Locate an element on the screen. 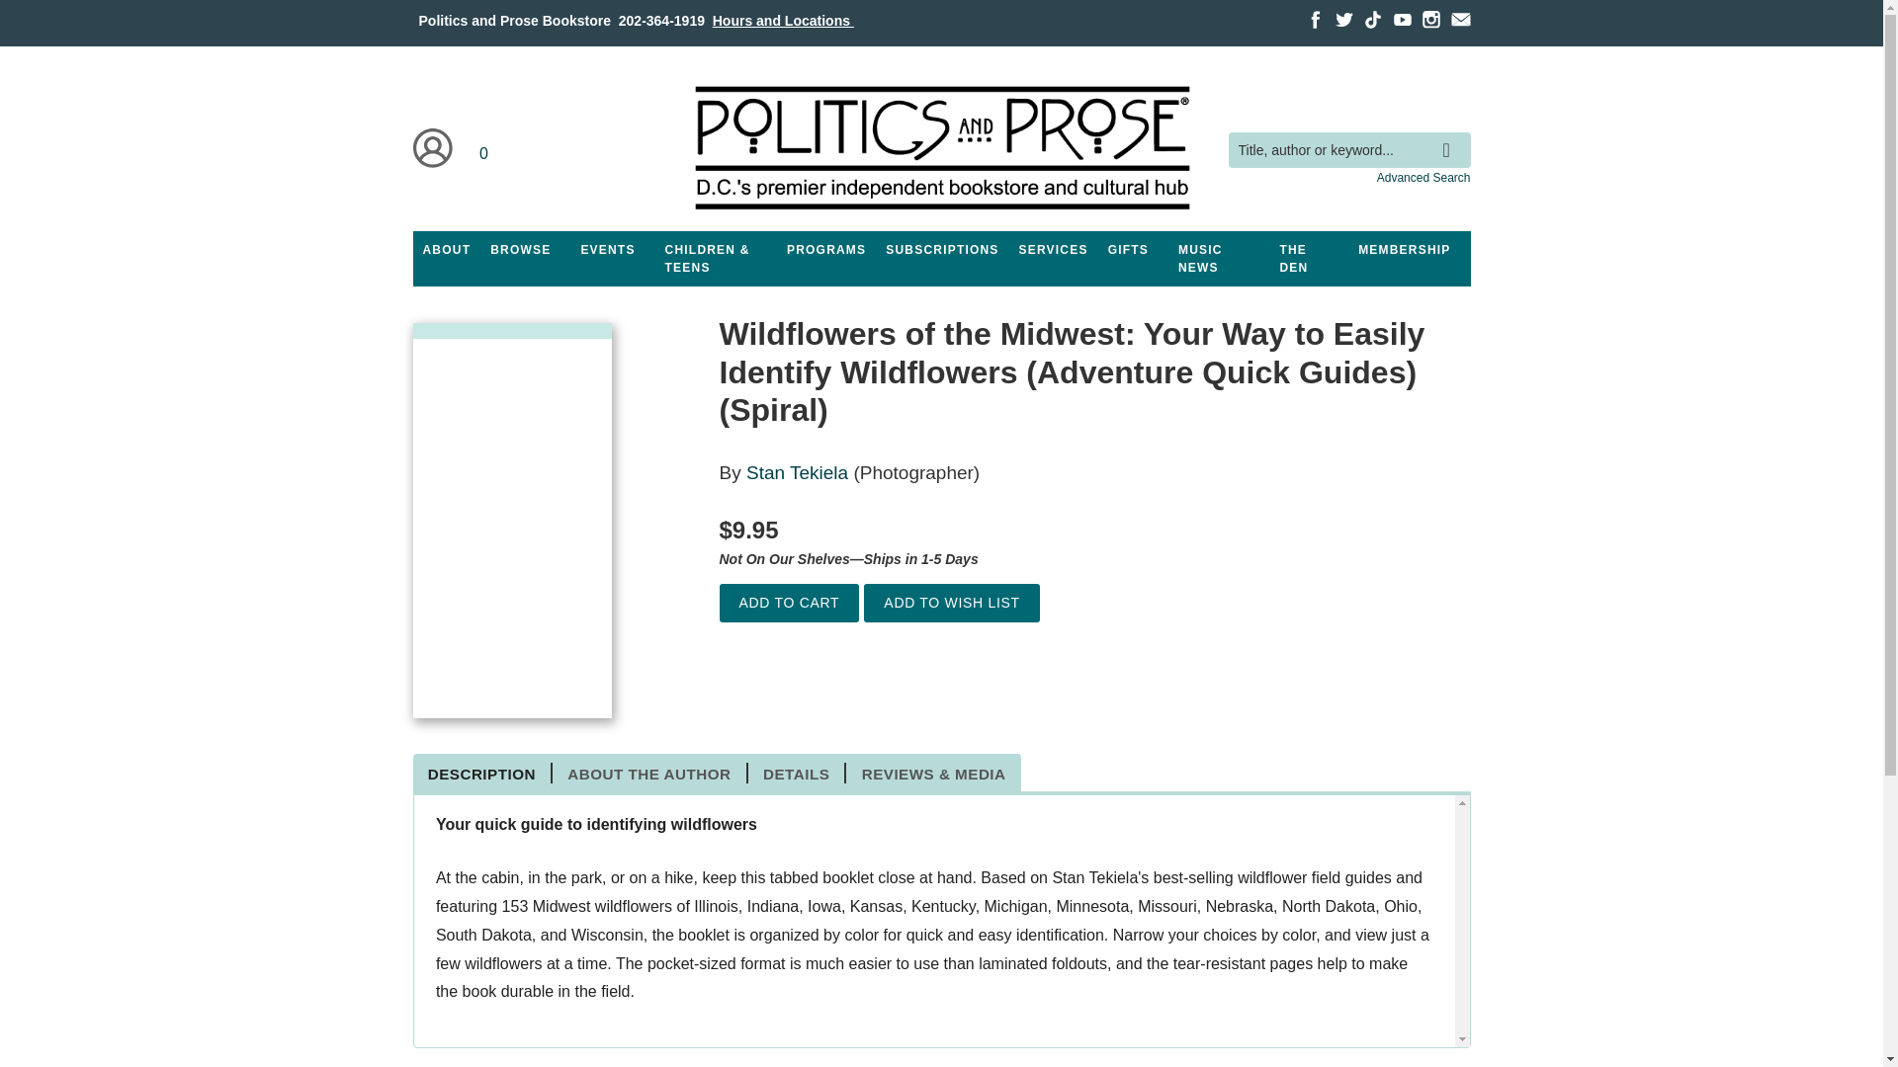  SERVICES is located at coordinates (1054, 250).